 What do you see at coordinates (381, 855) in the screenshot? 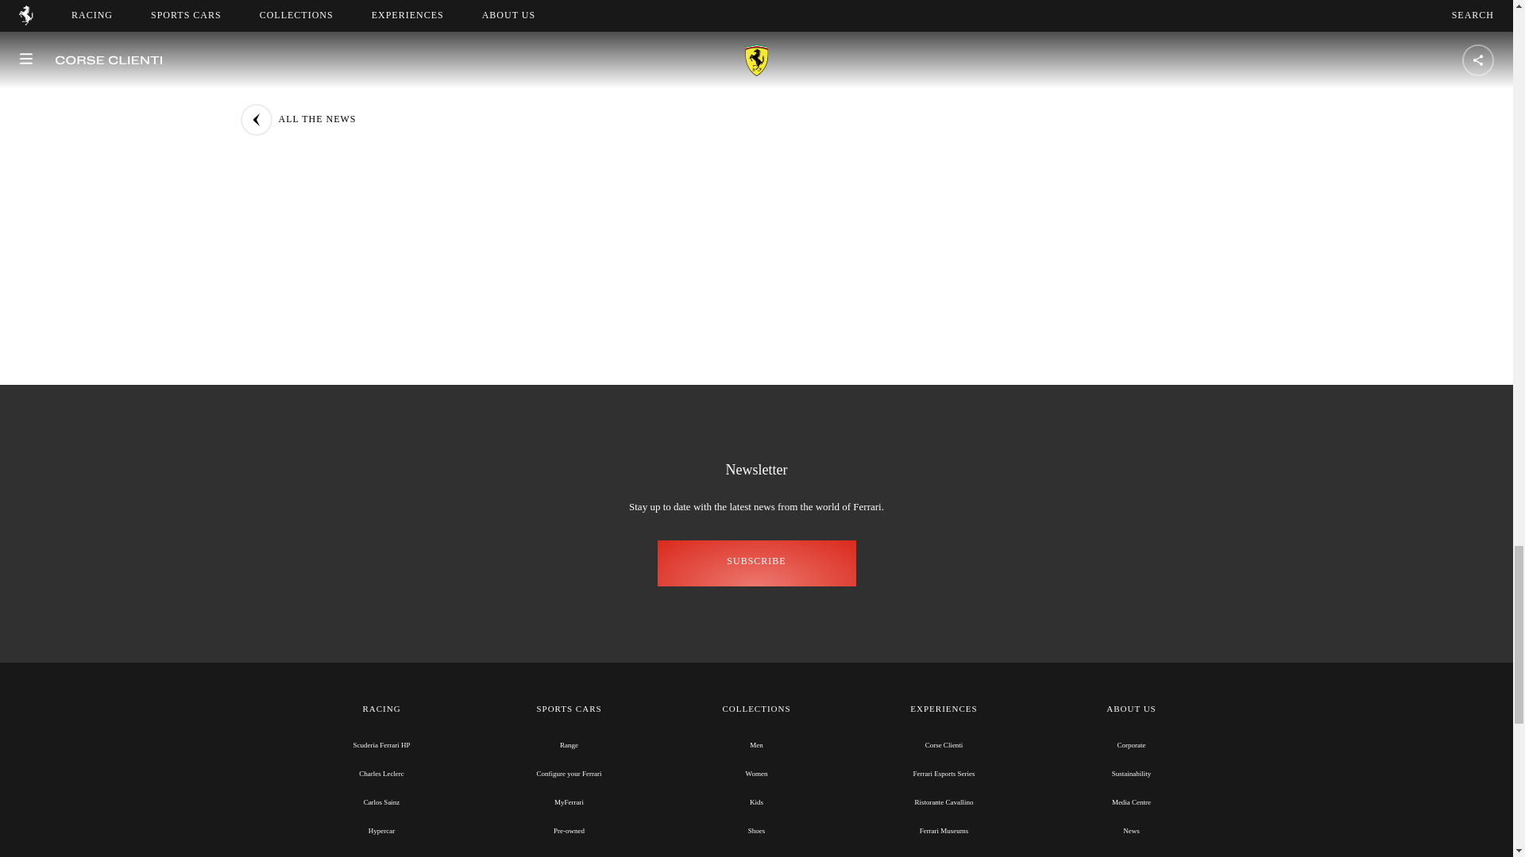
I see `GT Series` at bounding box center [381, 855].